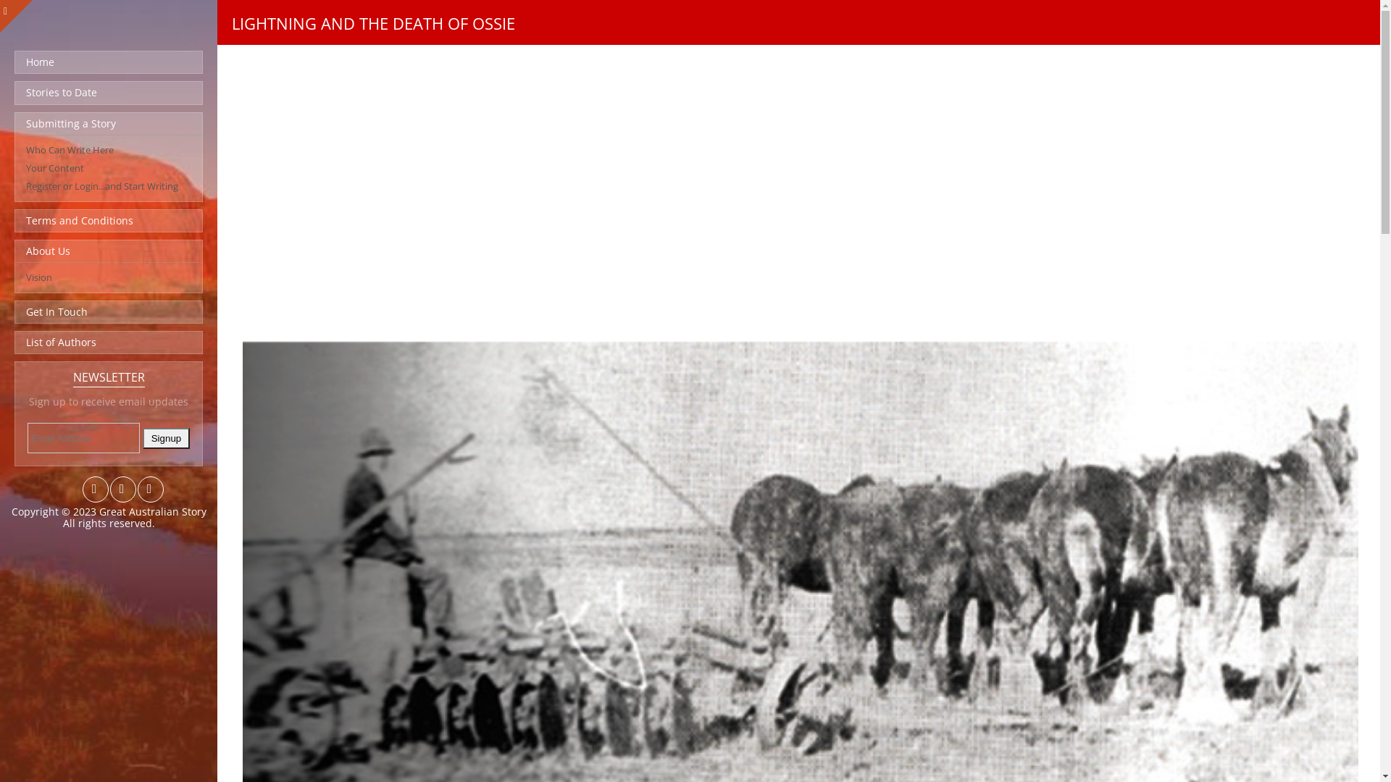  I want to click on Skip to main content, so click(645, 1).